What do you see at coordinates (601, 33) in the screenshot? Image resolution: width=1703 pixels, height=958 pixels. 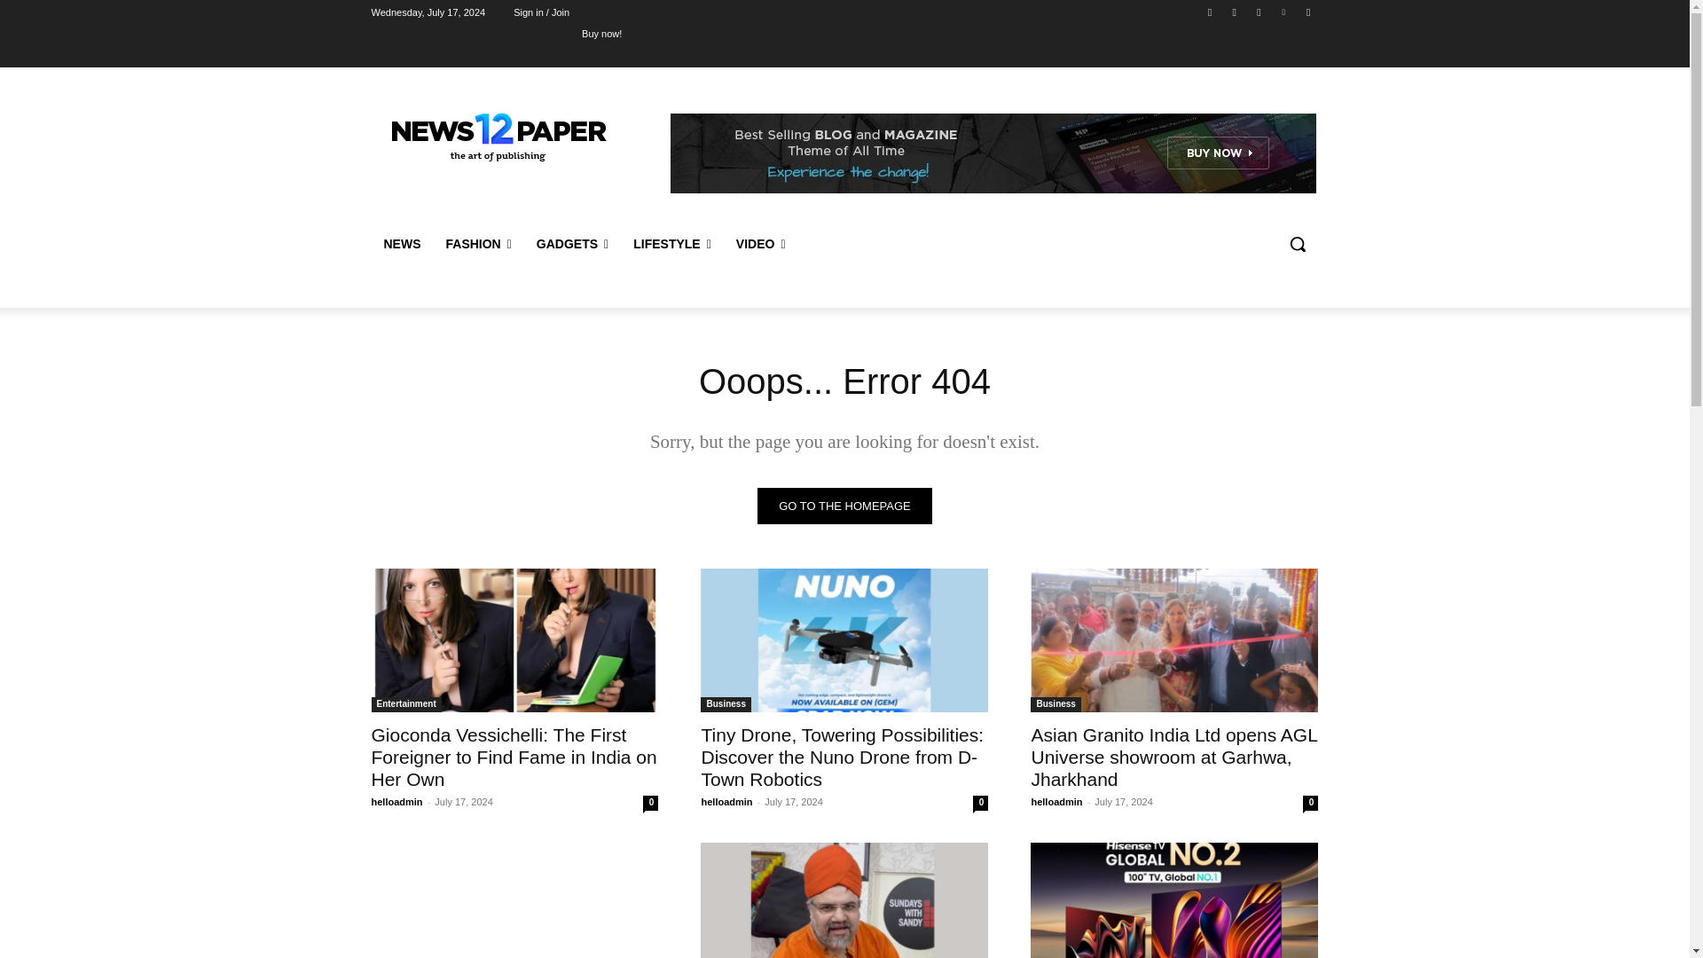 I see `Buy now!` at bounding box center [601, 33].